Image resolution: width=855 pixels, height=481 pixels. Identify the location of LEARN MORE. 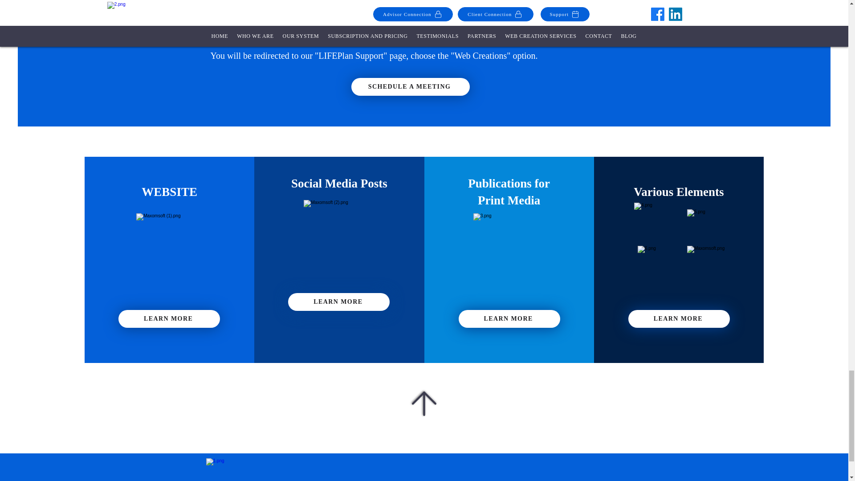
(679, 318).